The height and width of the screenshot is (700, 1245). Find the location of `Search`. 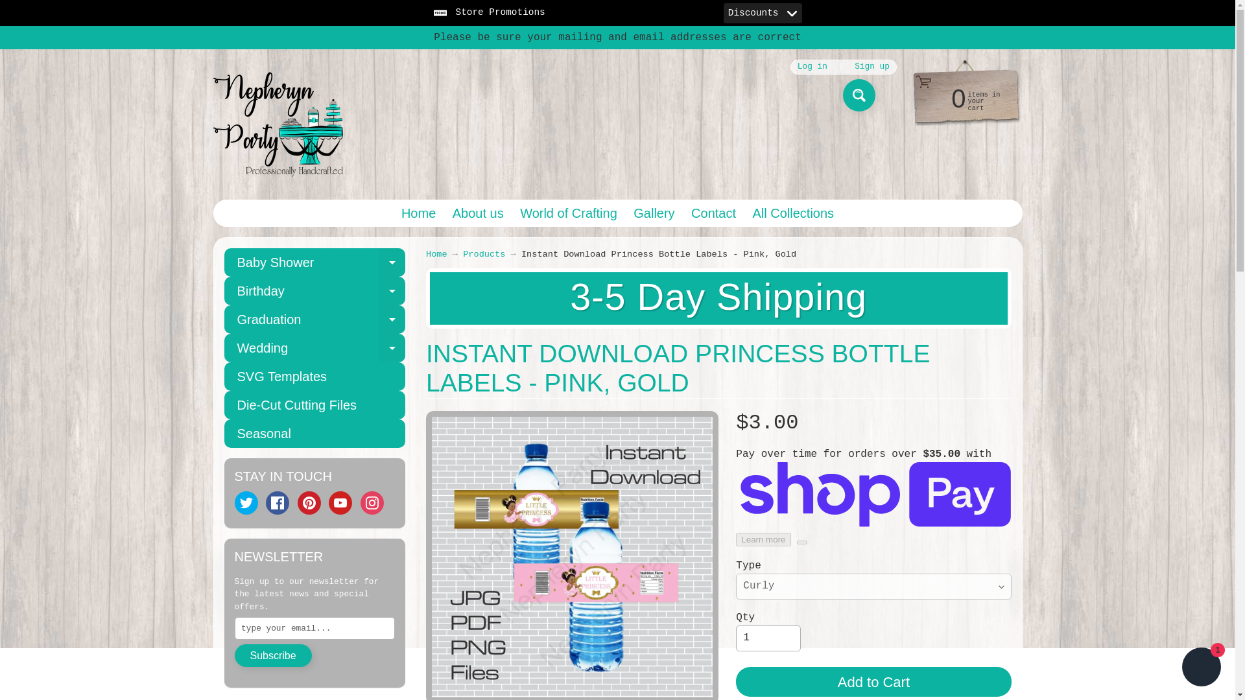

Search is located at coordinates (793, 213).